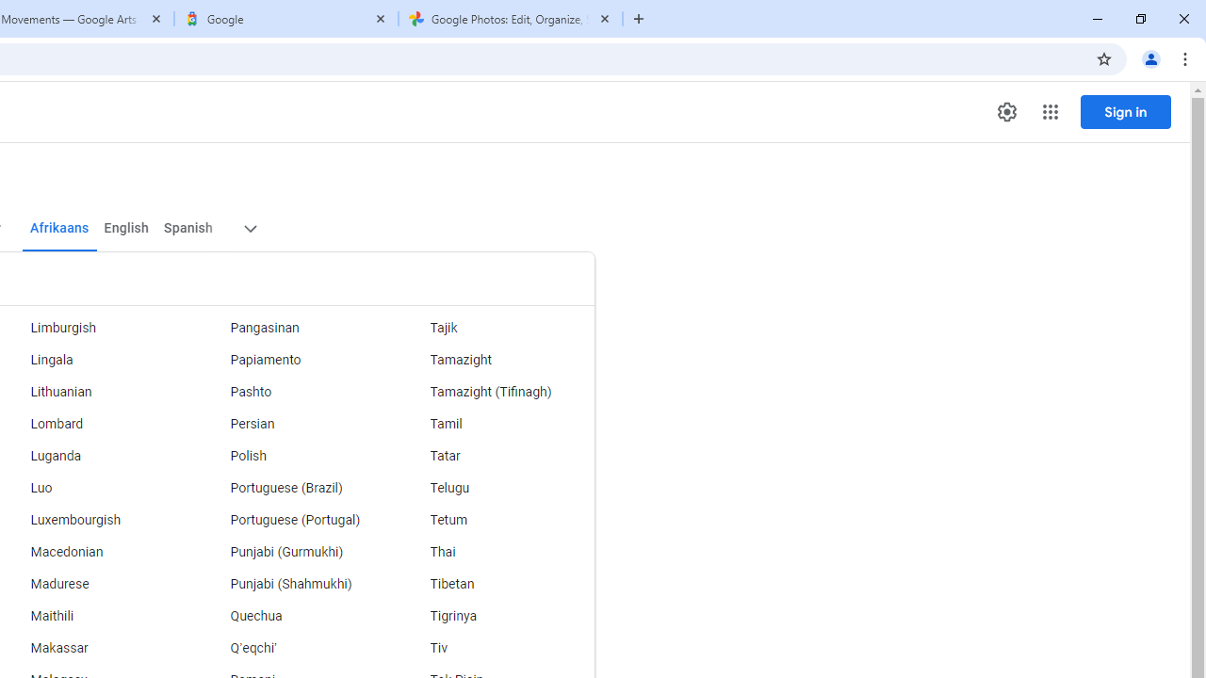  What do you see at coordinates (286, 19) in the screenshot?
I see `Google` at bounding box center [286, 19].